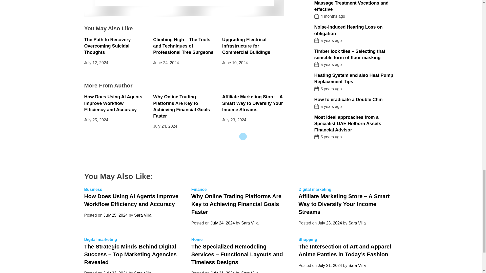  What do you see at coordinates (107, 46) in the screenshot?
I see `The Path to Recovery Overcoming Suicidal Thoughts` at bounding box center [107, 46].